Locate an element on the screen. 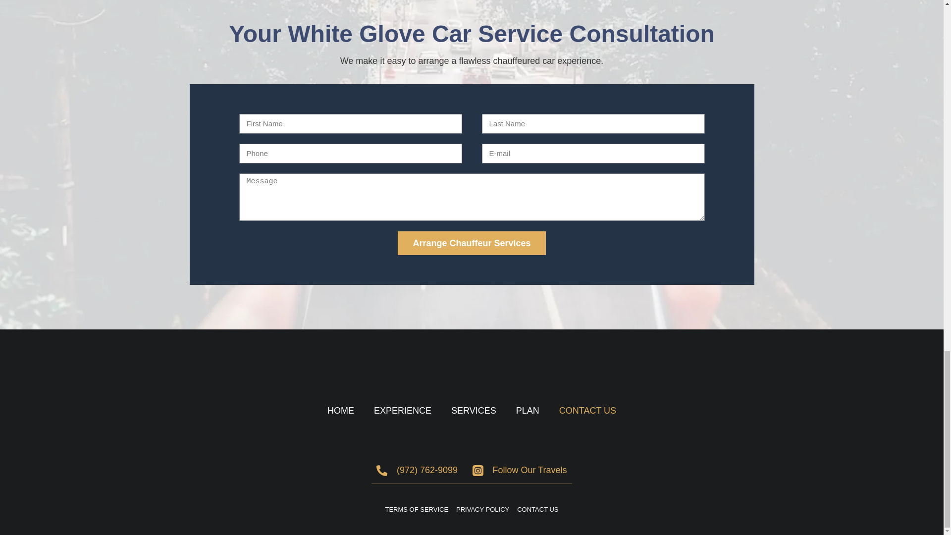 The height and width of the screenshot is (535, 951). Arrange Chauffeur Services is located at coordinates (471, 243).